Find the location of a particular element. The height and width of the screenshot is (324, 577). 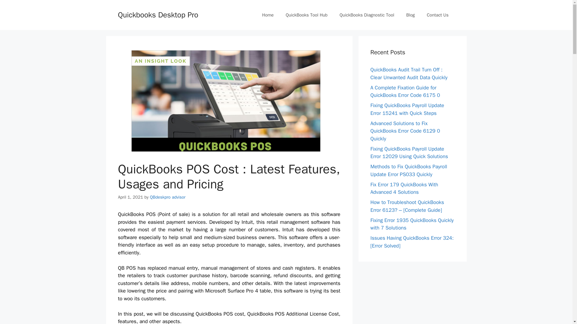

Fixing Error 1935 QuickBooks Quickly with 7 Solutions is located at coordinates (412, 224).